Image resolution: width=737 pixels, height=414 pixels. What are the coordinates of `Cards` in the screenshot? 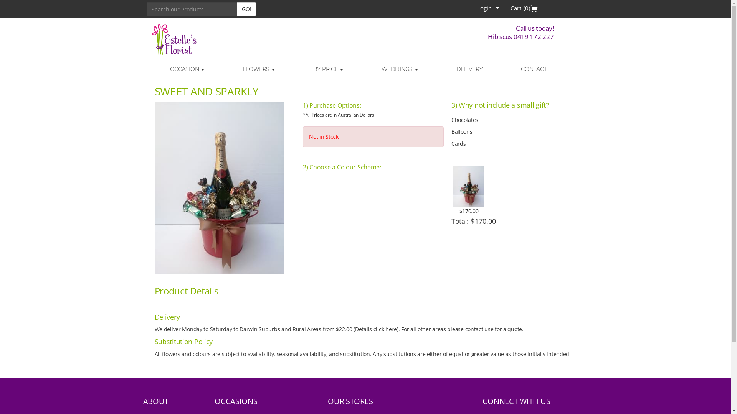 It's located at (522, 144).